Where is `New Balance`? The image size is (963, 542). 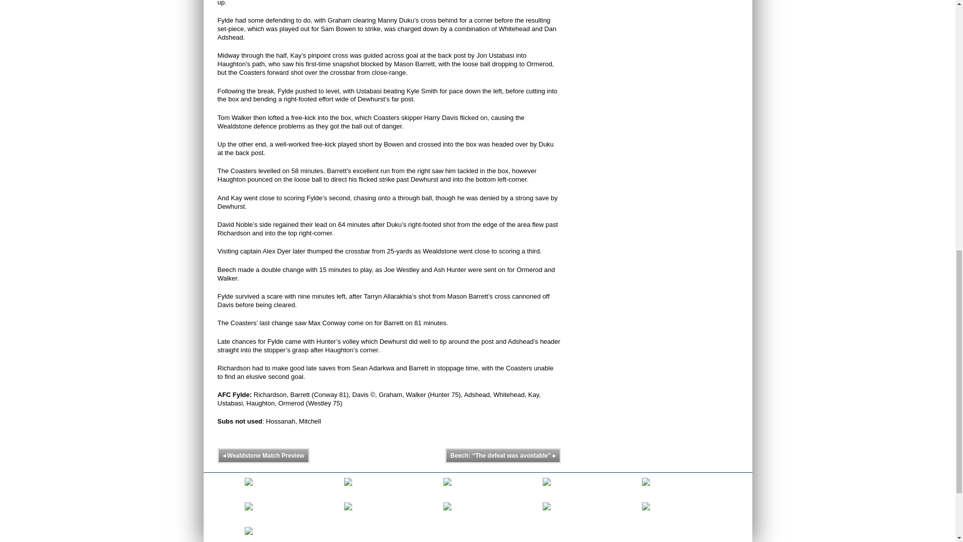
New Balance is located at coordinates (547, 488).